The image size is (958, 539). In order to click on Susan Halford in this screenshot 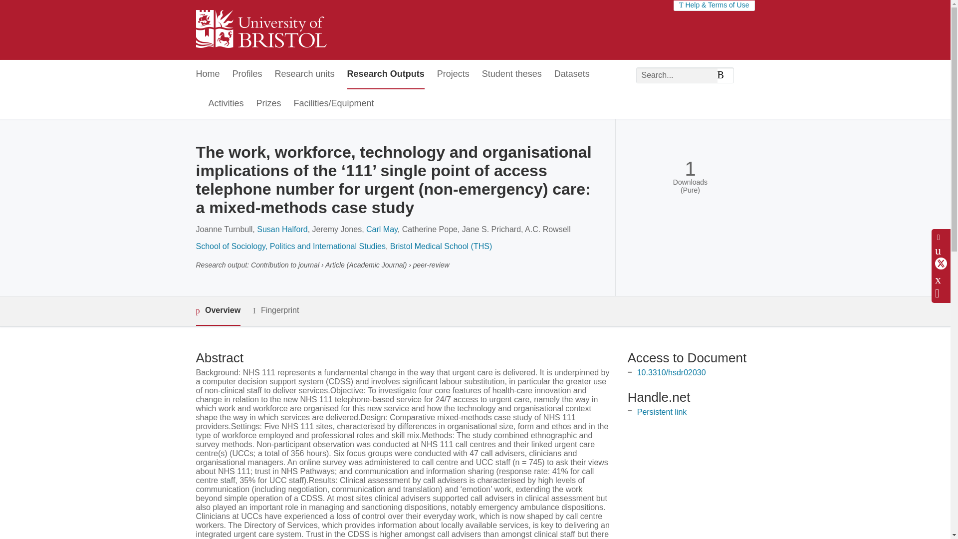, I will do `click(282, 229)`.